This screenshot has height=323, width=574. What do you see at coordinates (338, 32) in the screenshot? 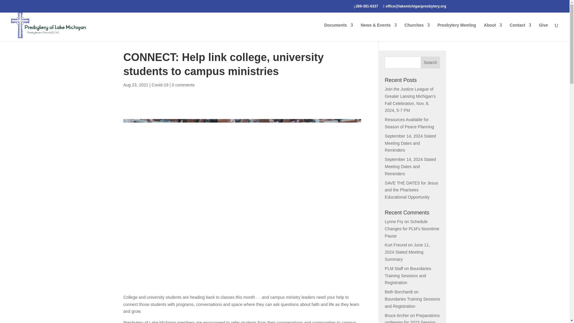
I see `Documents` at bounding box center [338, 32].